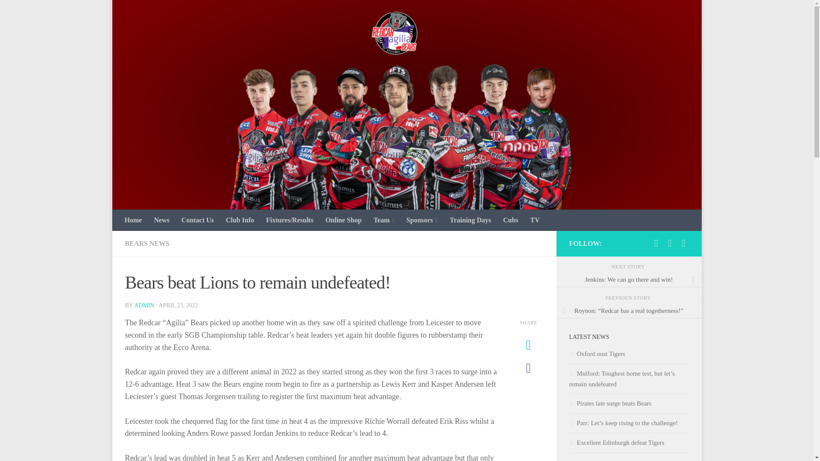 This screenshot has width=820, height=461. Describe the element at coordinates (144, 305) in the screenshot. I see `Posts by admin` at that location.